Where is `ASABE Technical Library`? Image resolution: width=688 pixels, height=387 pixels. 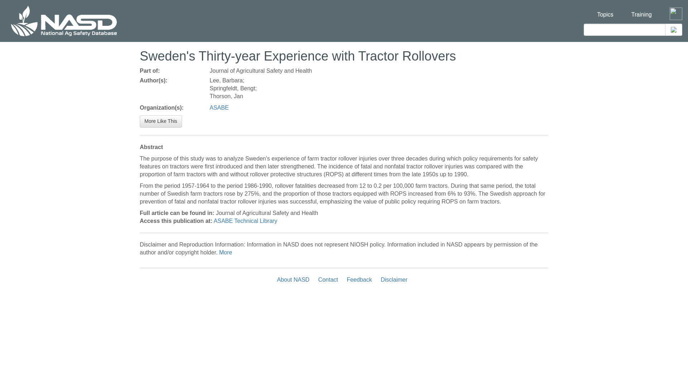
ASABE Technical Library is located at coordinates (245, 221).